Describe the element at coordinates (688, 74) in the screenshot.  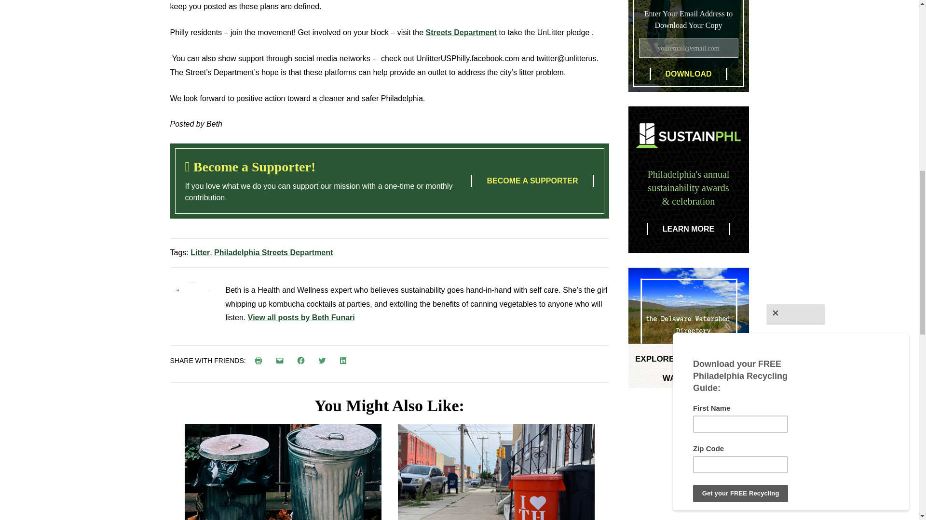
I see `download` at that location.